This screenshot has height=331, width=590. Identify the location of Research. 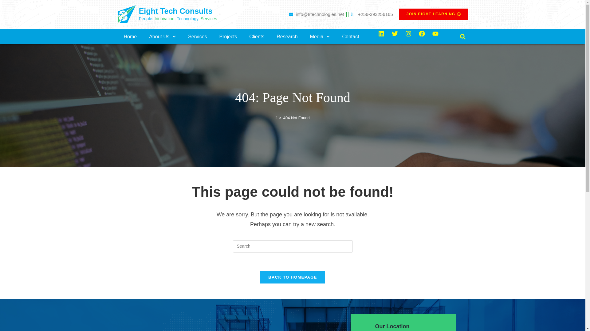
(287, 36).